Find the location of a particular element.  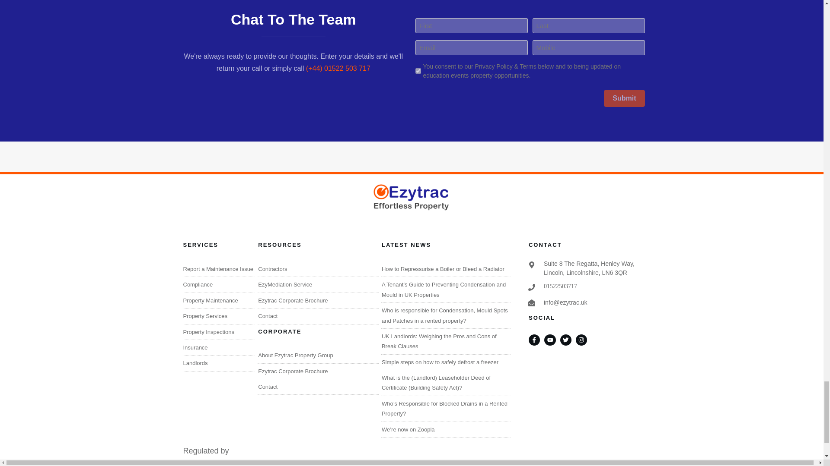

Report a Maintenance Issue is located at coordinates (219, 268).